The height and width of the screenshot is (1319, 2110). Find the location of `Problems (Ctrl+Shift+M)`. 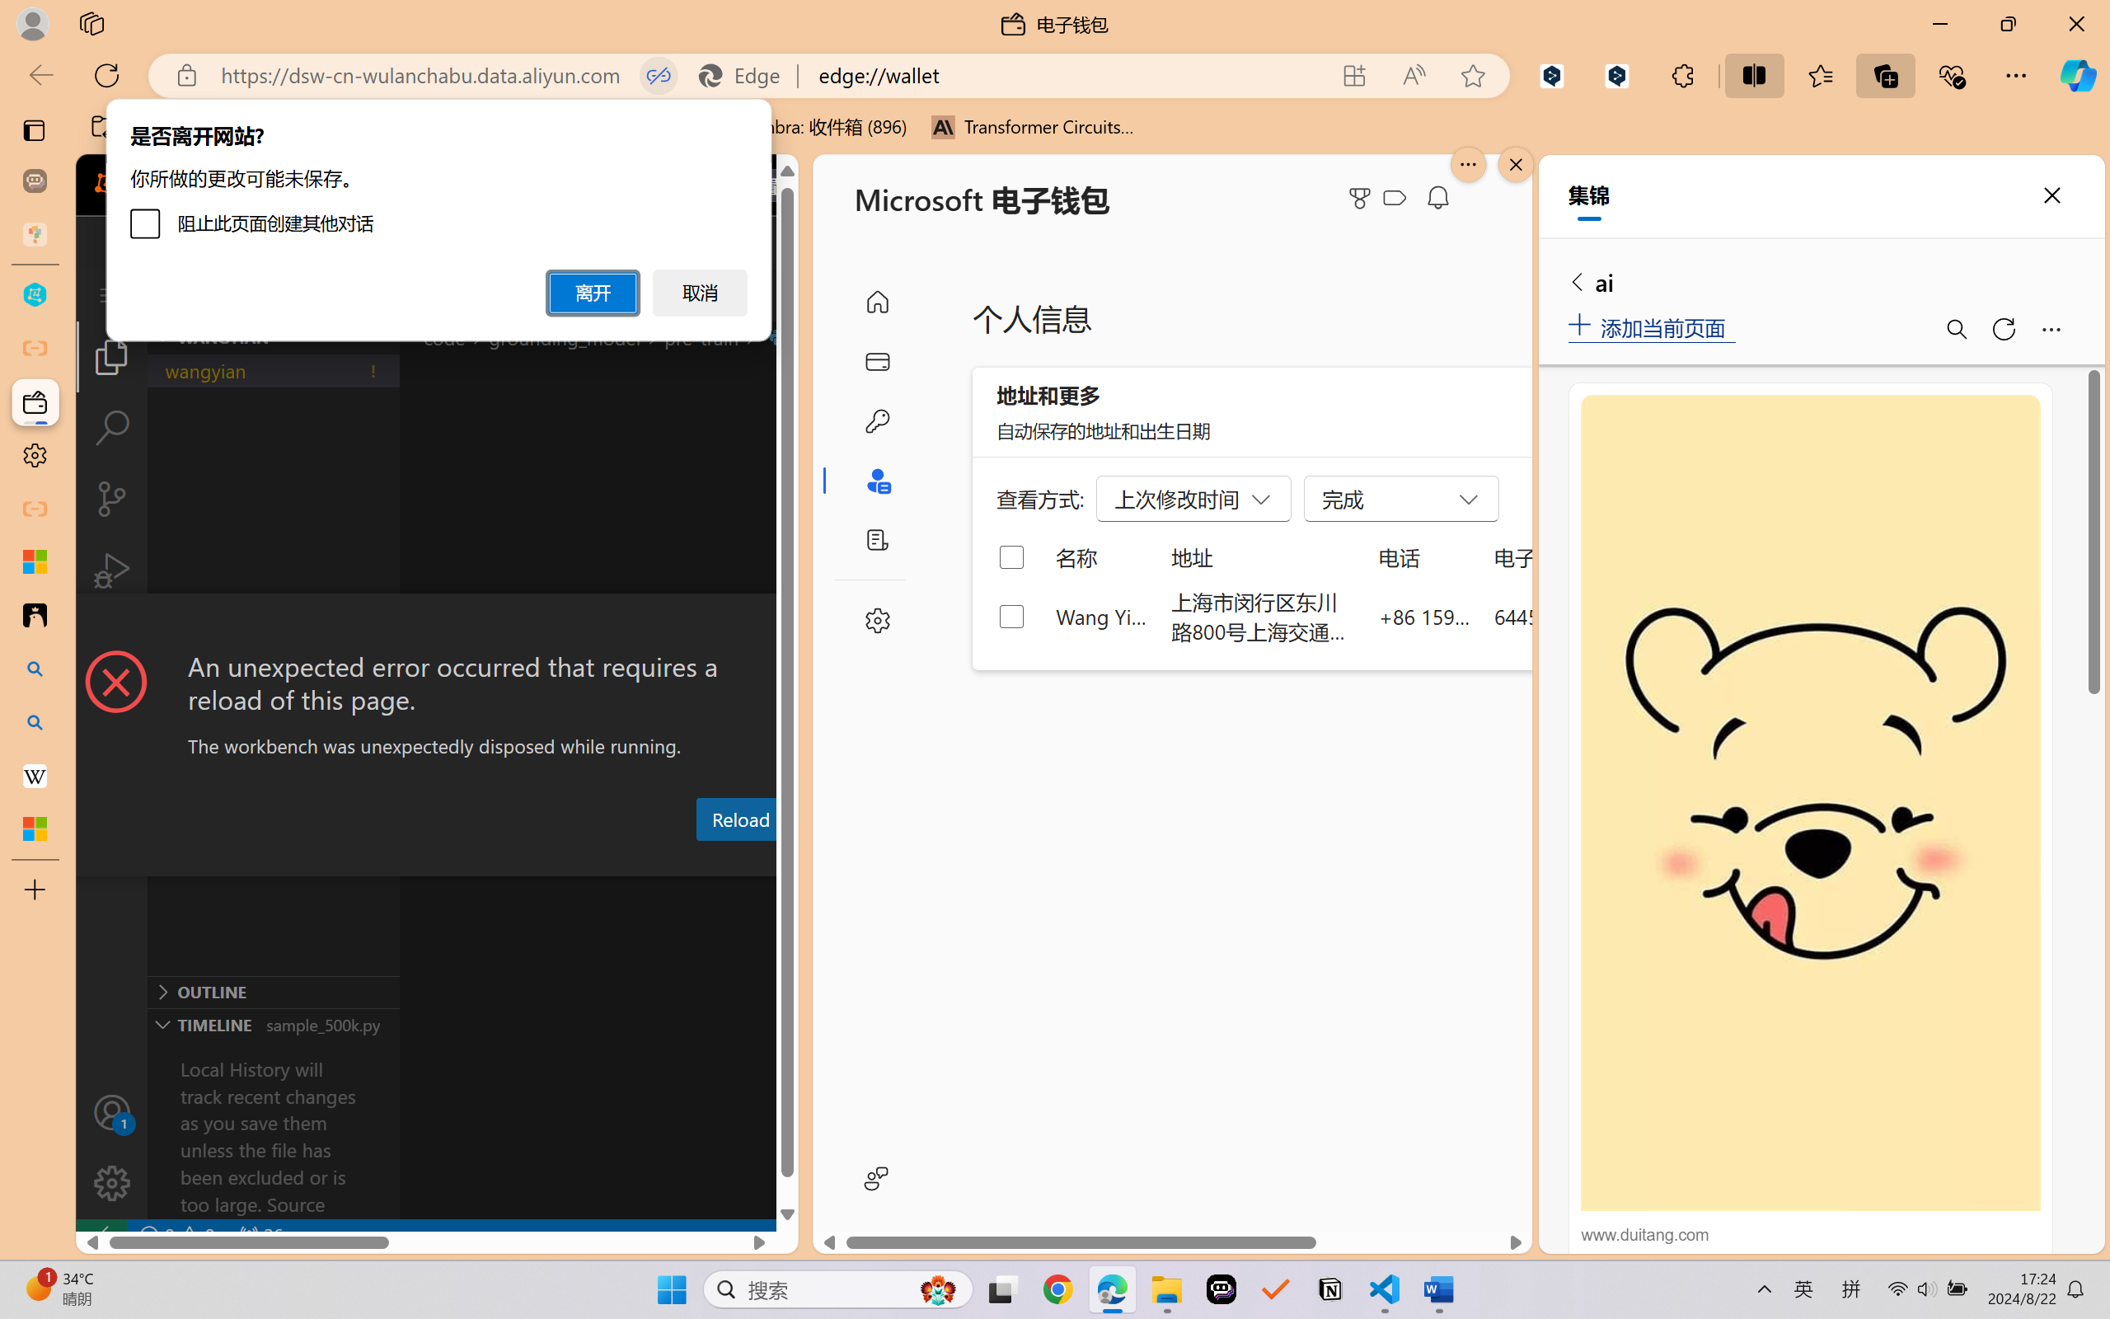

Problems (Ctrl+Shift+M) is located at coordinates (470, 860).